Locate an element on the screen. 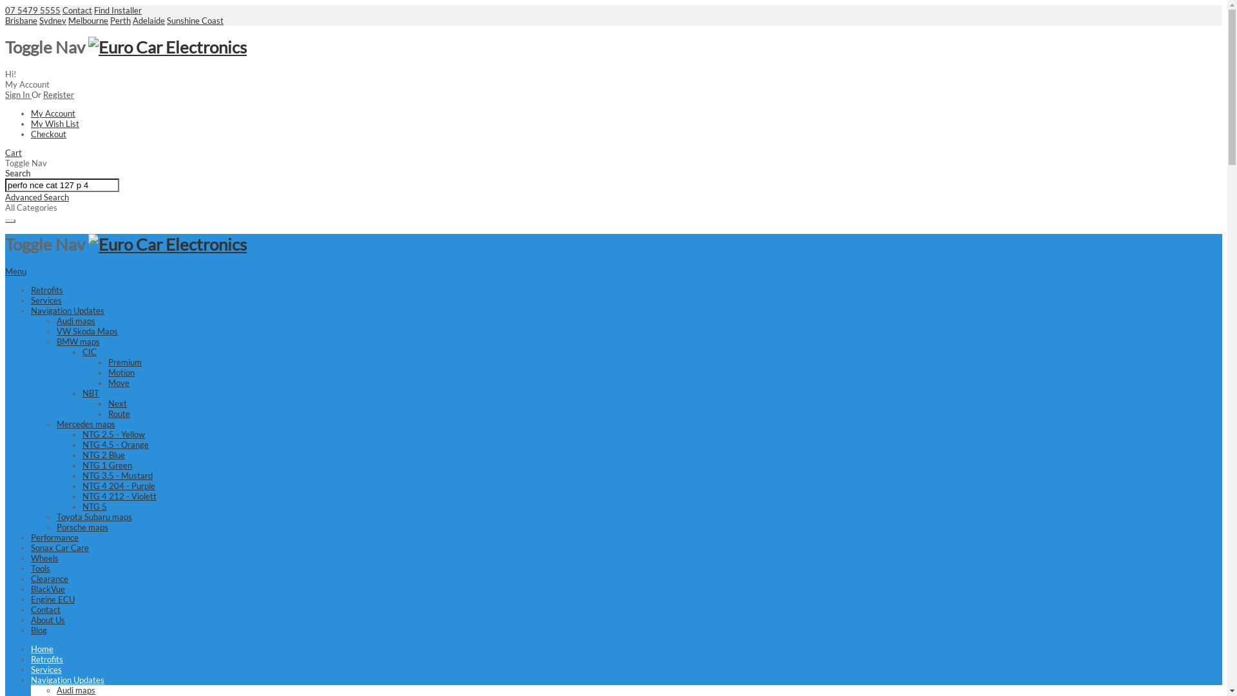  Services is located at coordinates (46, 300).